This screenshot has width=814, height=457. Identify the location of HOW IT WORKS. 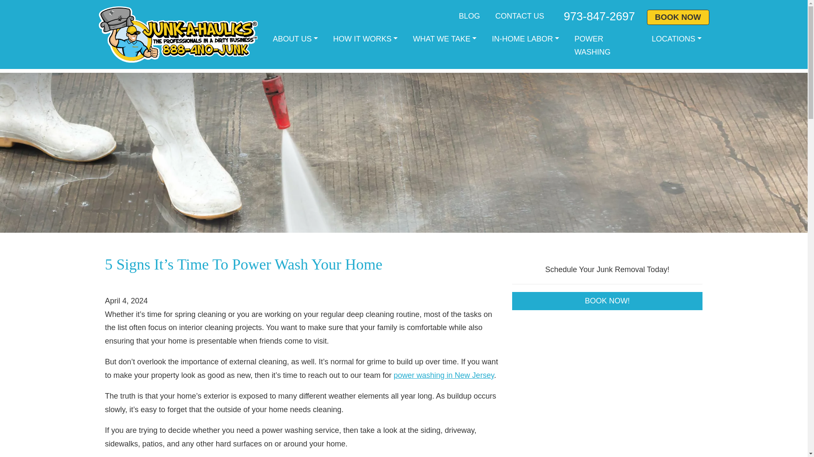
(365, 39).